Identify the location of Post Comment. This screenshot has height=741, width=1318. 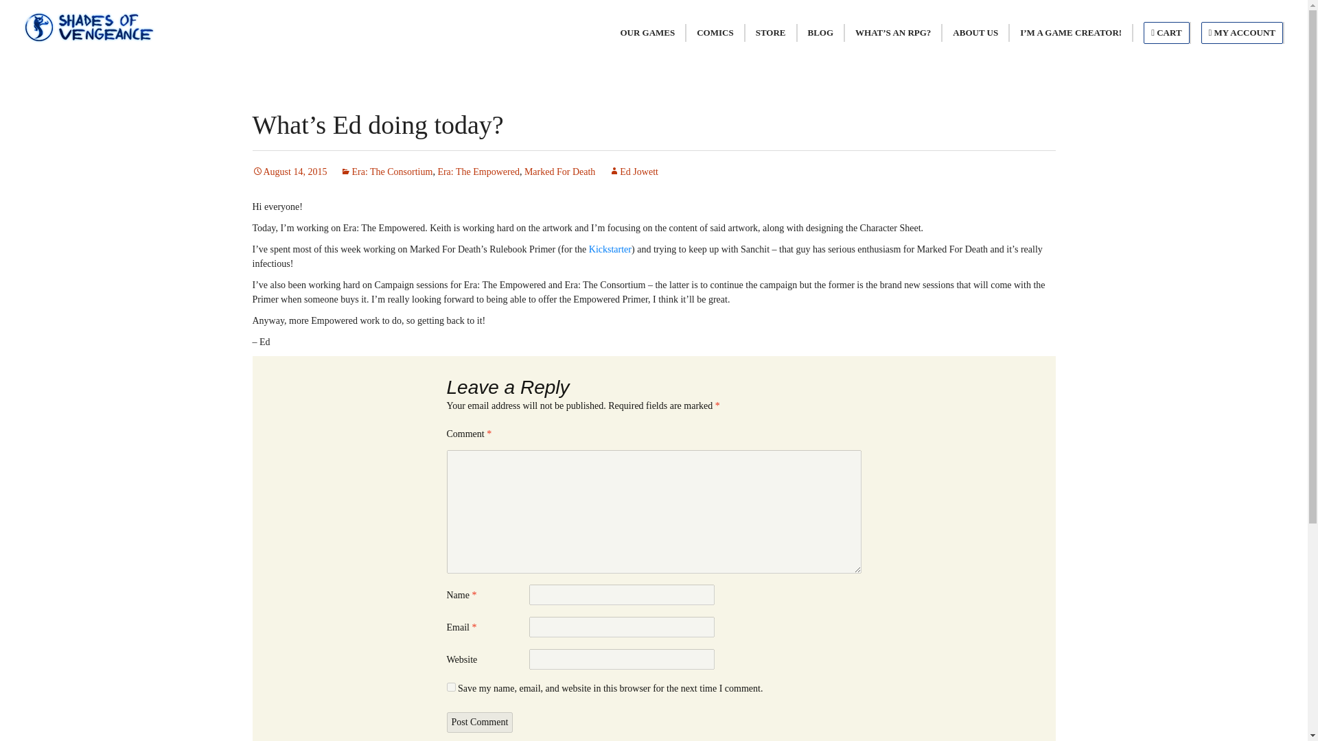
(479, 722).